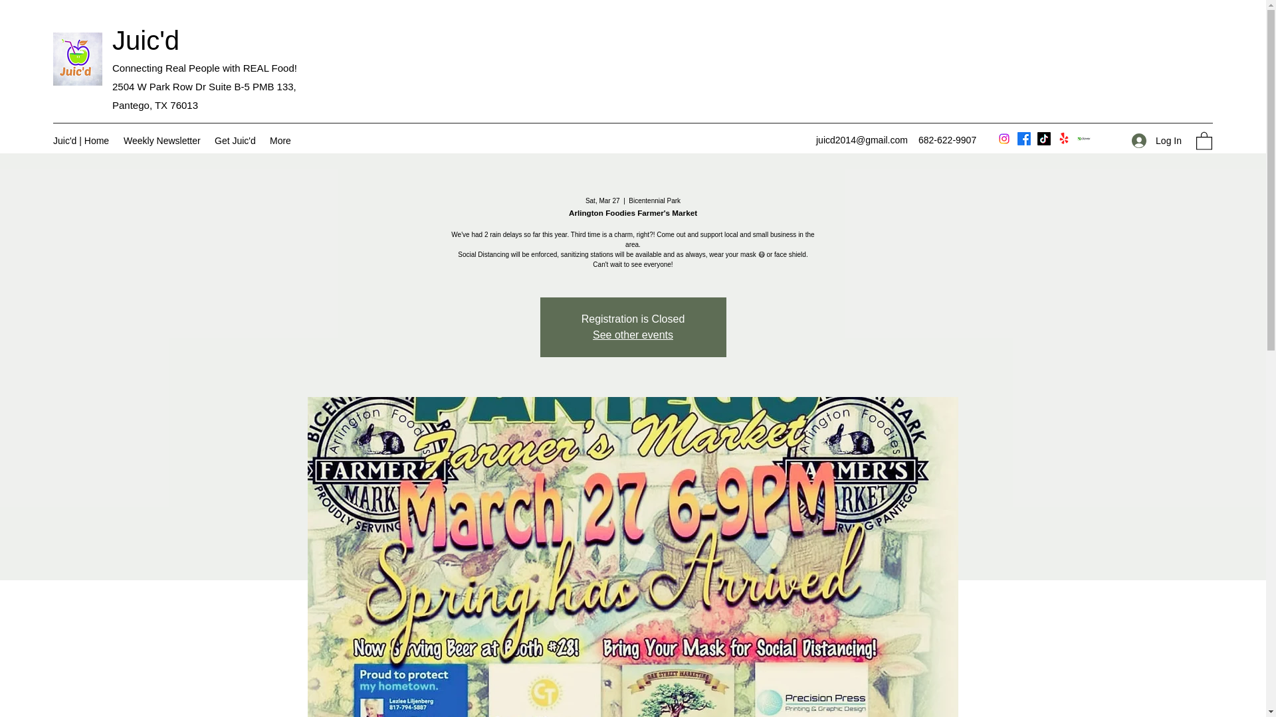  Describe the element at coordinates (235, 140) in the screenshot. I see `Get Juic'd` at that location.